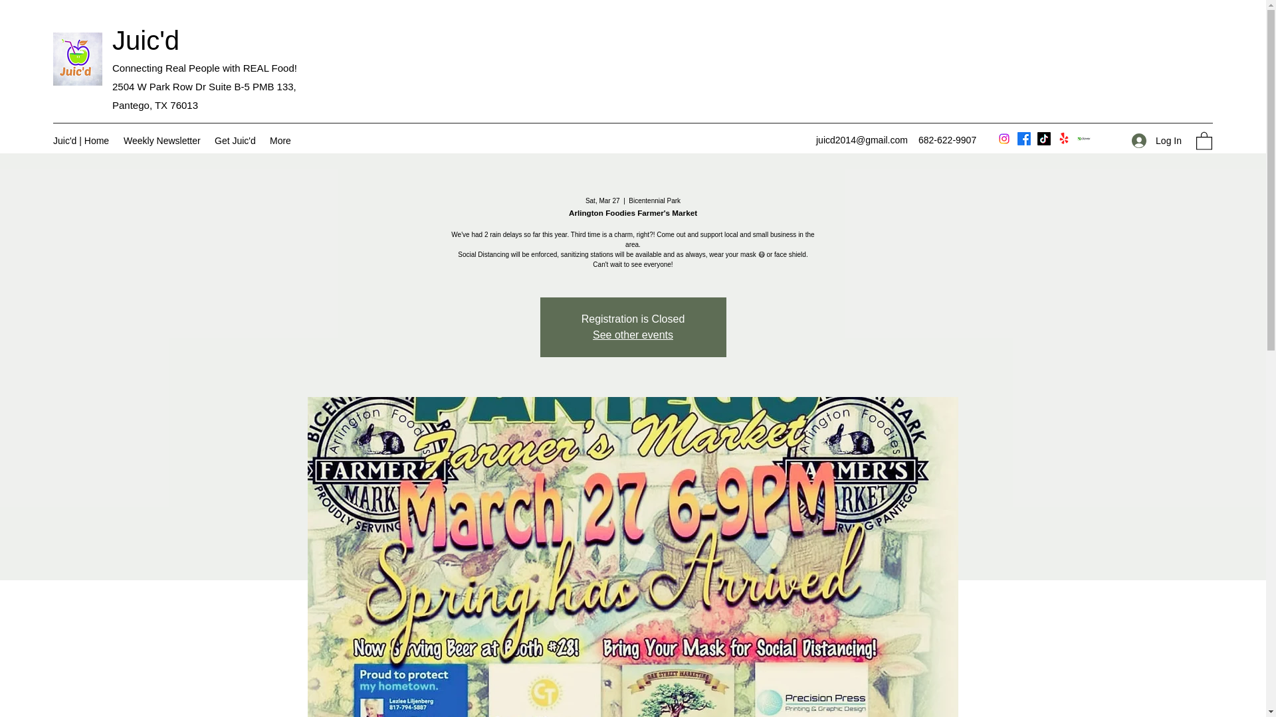  Describe the element at coordinates (235, 140) in the screenshot. I see `Get Juic'd` at that location.